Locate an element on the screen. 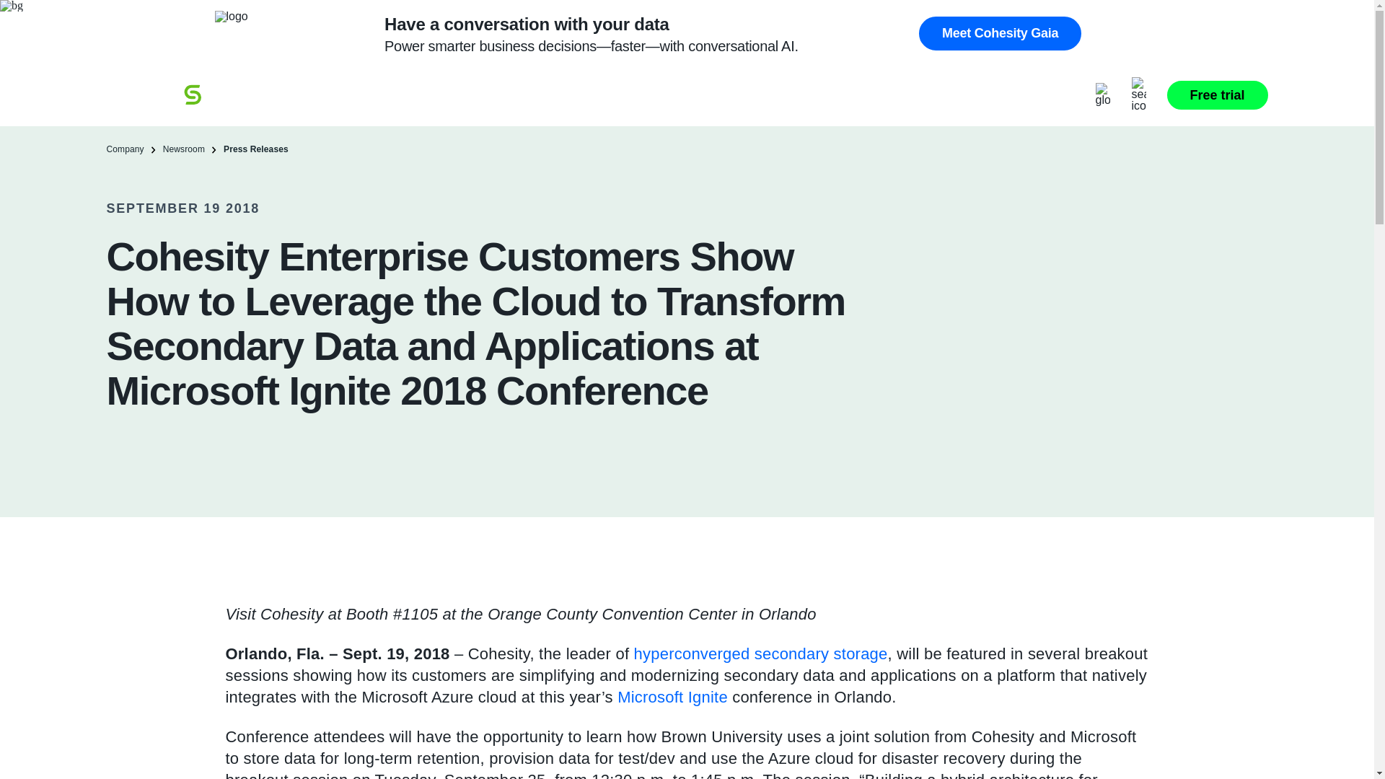 The height and width of the screenshot is (779, 1385). Why Cohesity is located at coordinates (340, 107).